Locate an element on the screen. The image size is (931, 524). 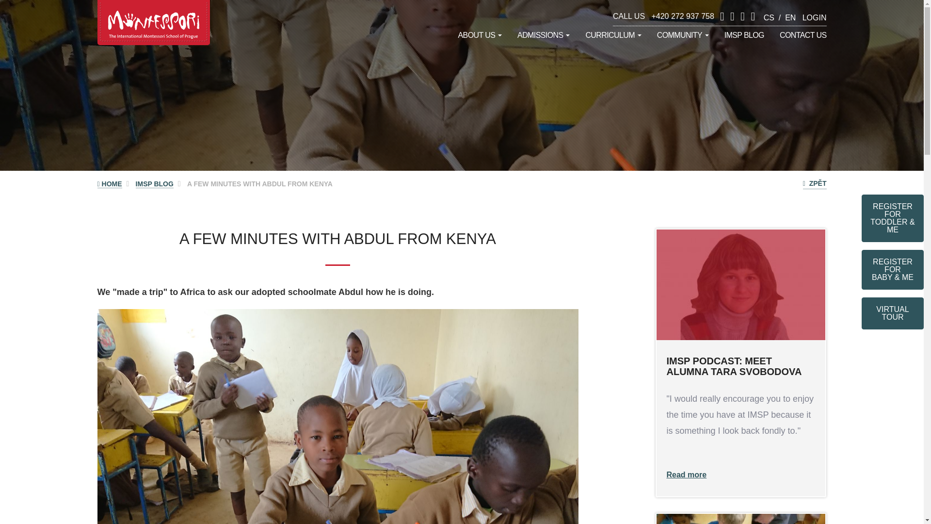
ADMISSIONS is located at coordinates (543, 35).